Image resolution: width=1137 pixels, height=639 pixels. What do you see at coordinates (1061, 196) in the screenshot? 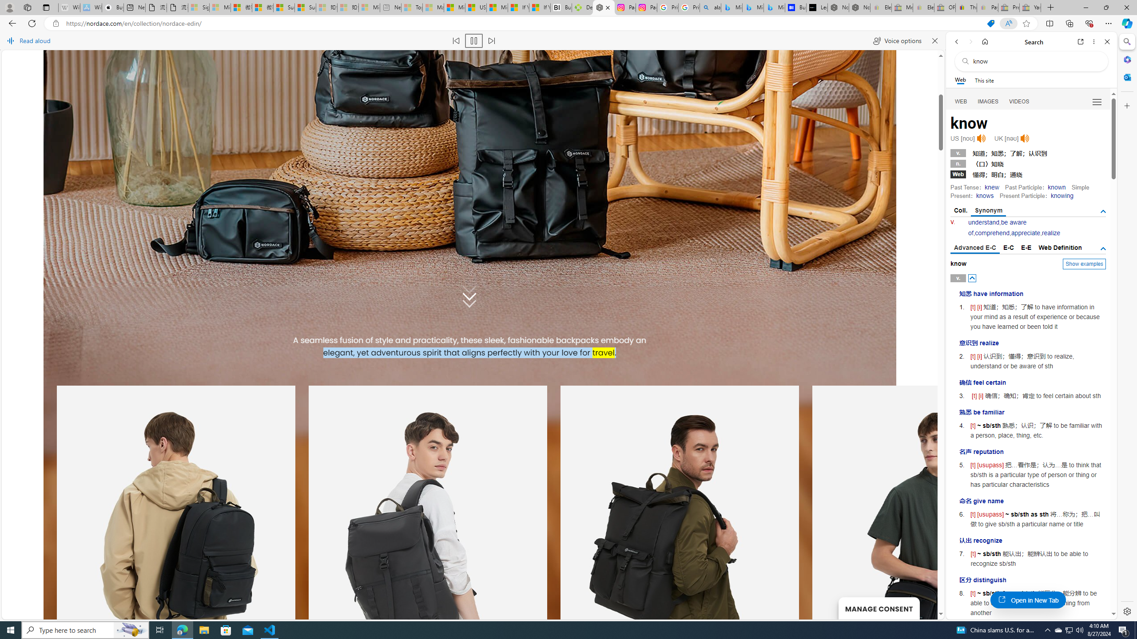
I see `knowing` at bounding box center [1061, 196].